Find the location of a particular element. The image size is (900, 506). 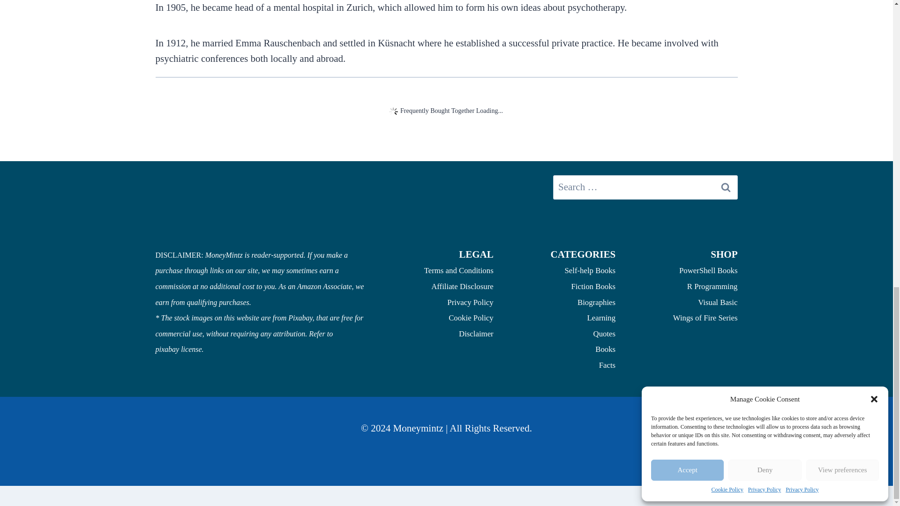

Cookie Policy is located at coordinates (471, 318).